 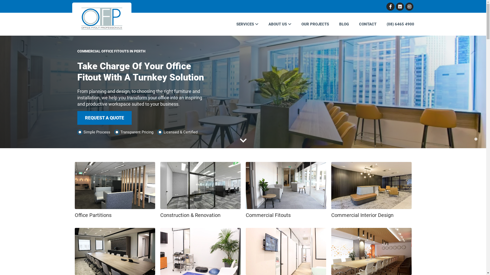 What do you see at coordinates (201, 193) in the screenshot?
I see `Construction & Renovation` at bounding box center [201, 193].